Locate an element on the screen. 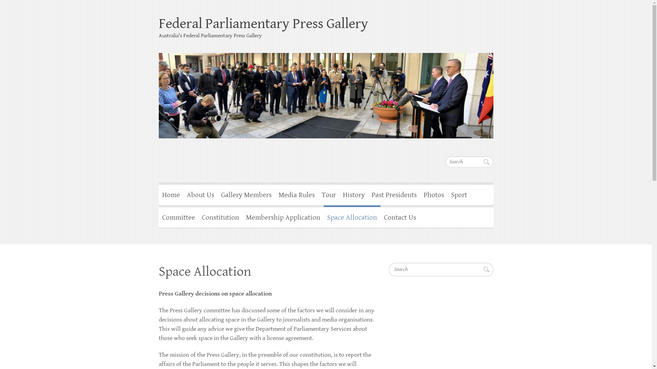 The height and width of the screenshot is (369, 657). Home is located at coordinates (171, 194).